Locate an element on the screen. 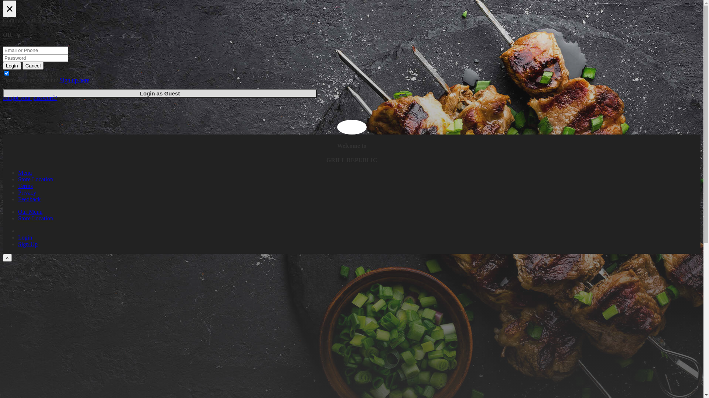  Login is located at coordinates (12, 66).